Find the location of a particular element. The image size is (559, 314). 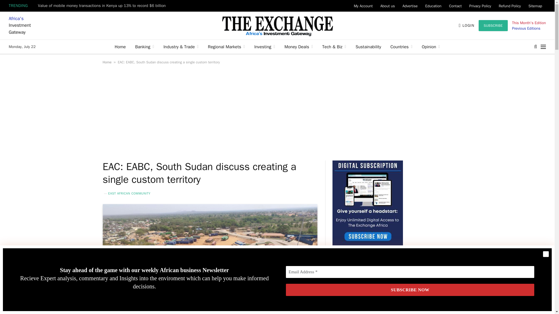

Refund Policy is located at coordinates (510, 6).